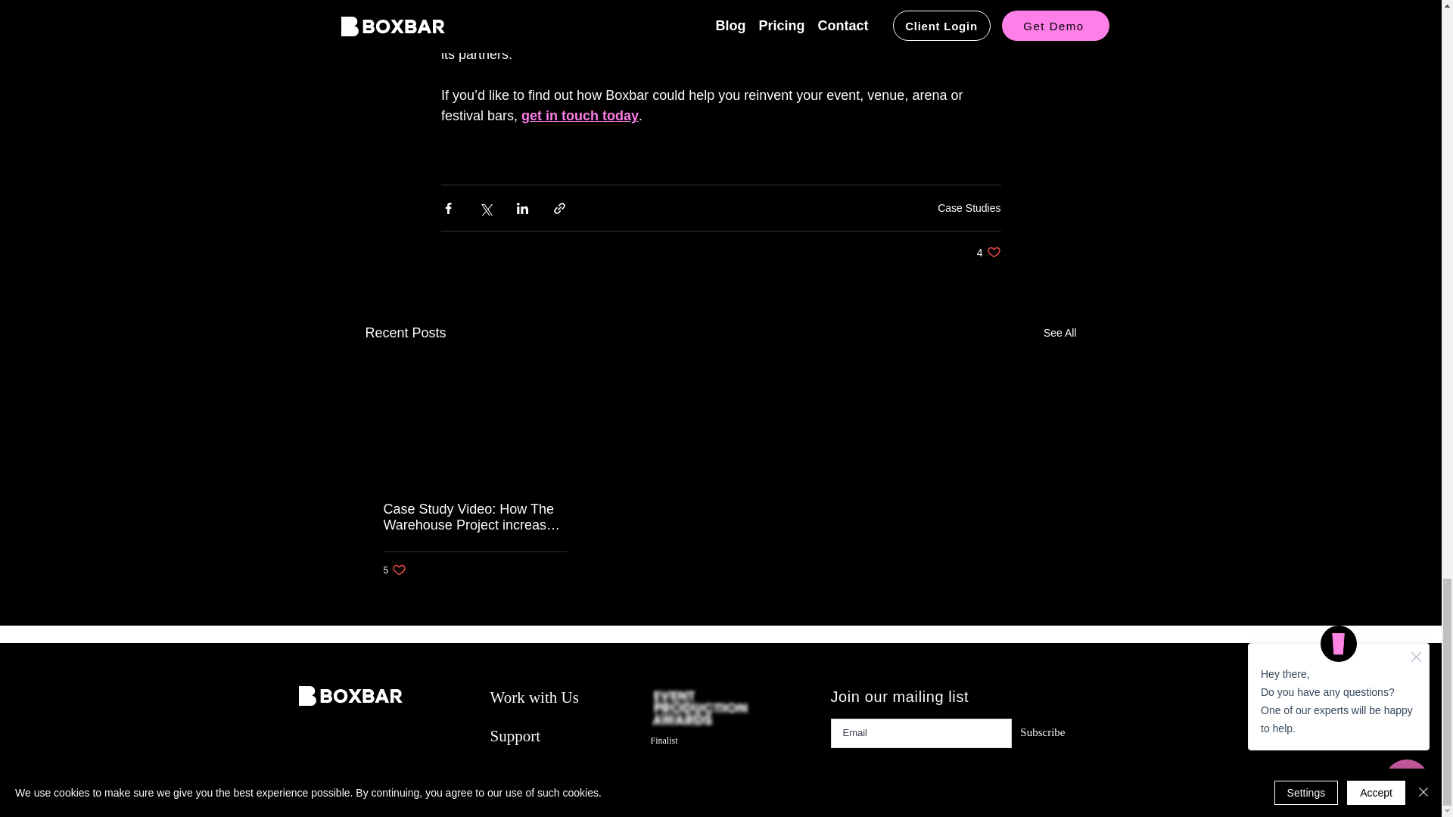 The image size is (1453, 817). Describe the element at coordinates (395, 570) in the screenshot. I see `See All` at that location.